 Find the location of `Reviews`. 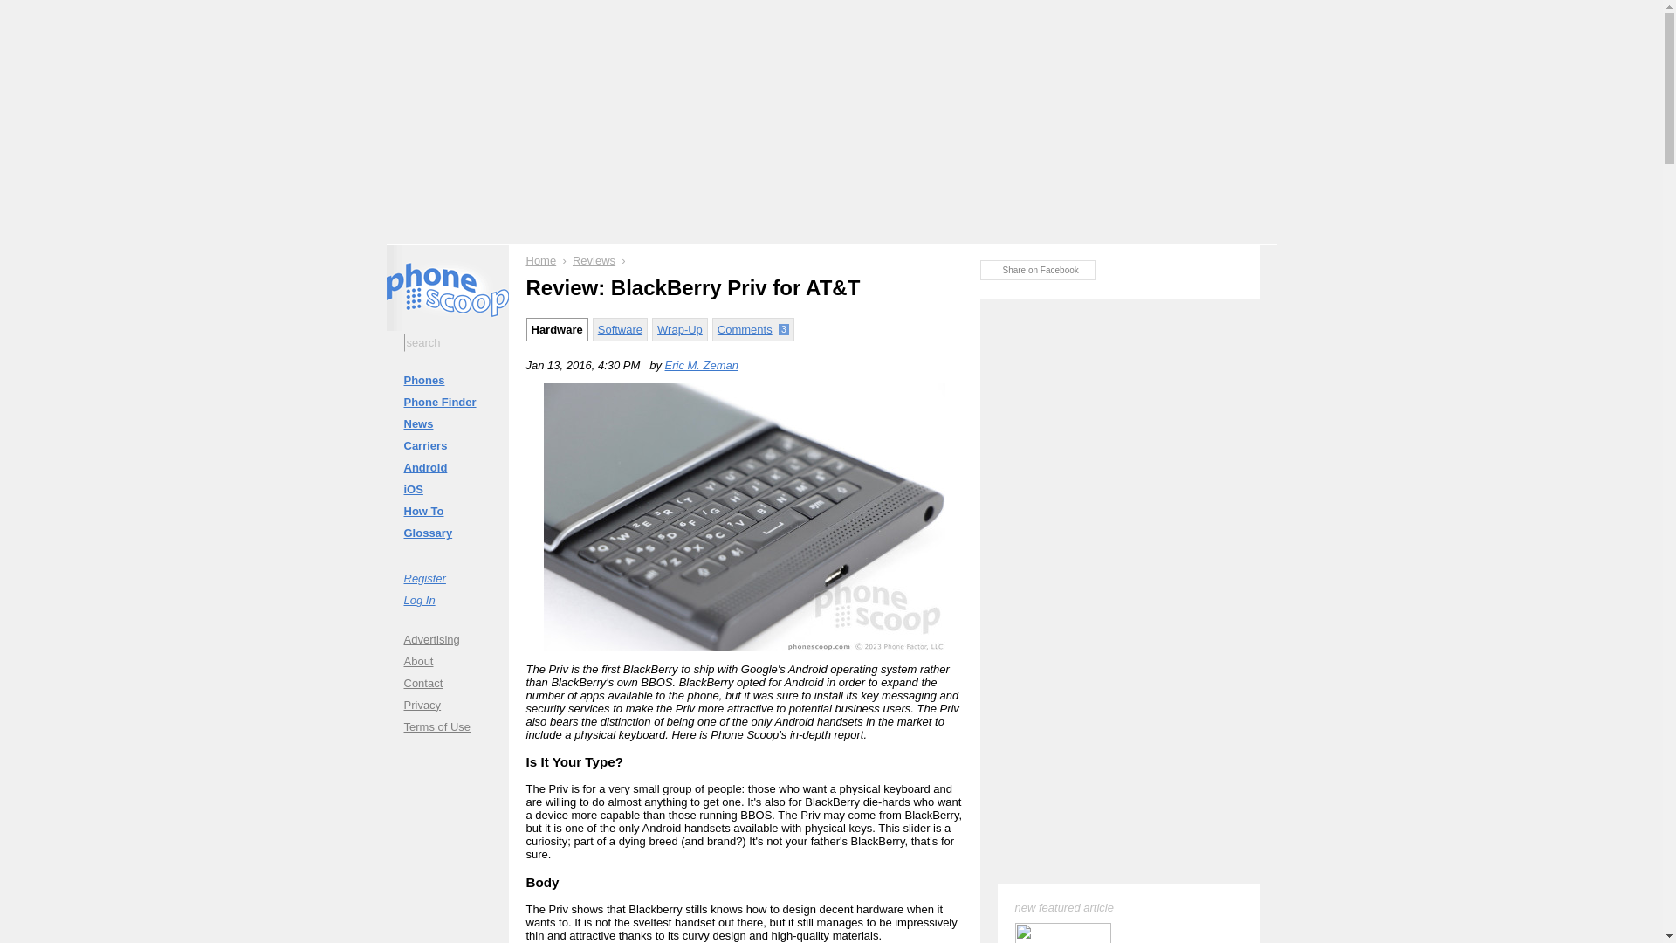

Reviews is located at coordinates (594, 260).